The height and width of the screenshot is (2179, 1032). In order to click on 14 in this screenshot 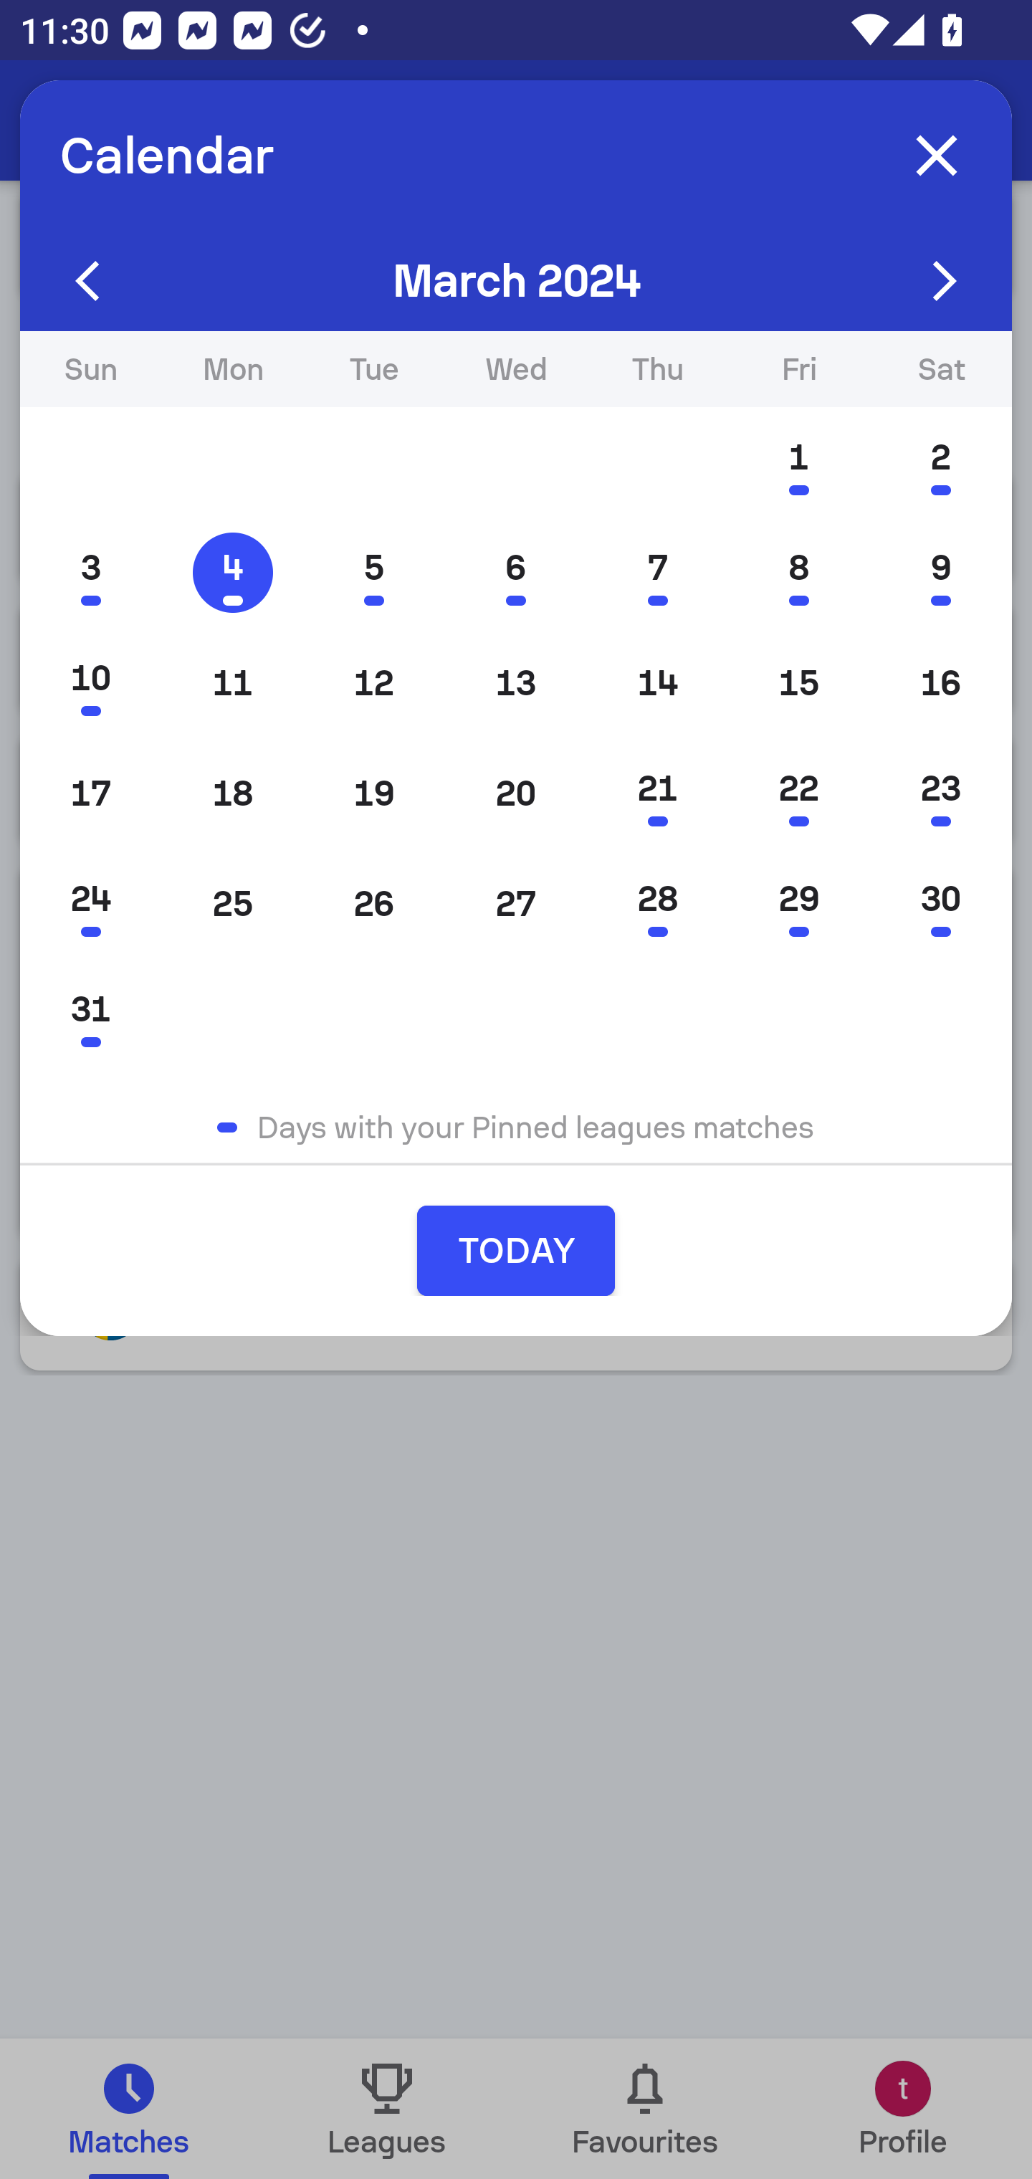, I will do `click(658, 682)`.